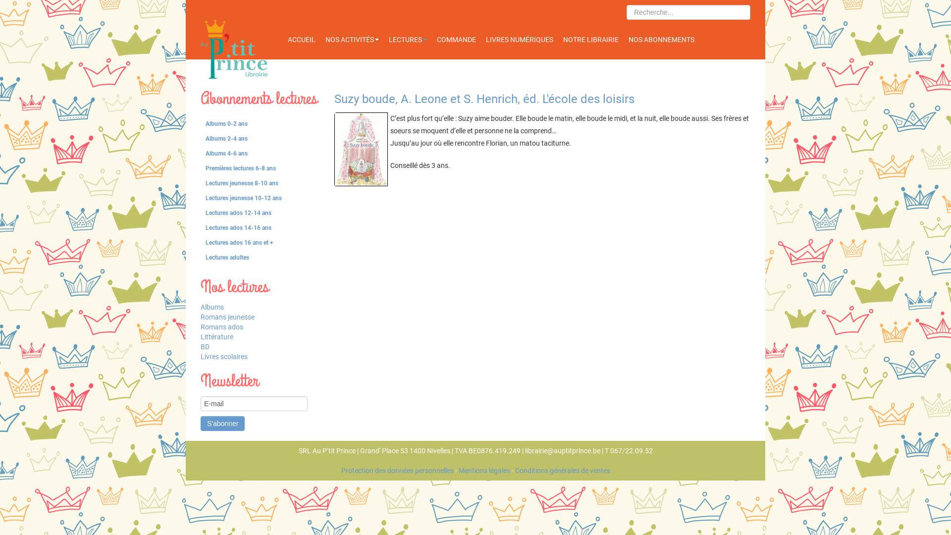 This screenshot has width=951, height=535. I want to click on LECTURES, so click(407, 40).